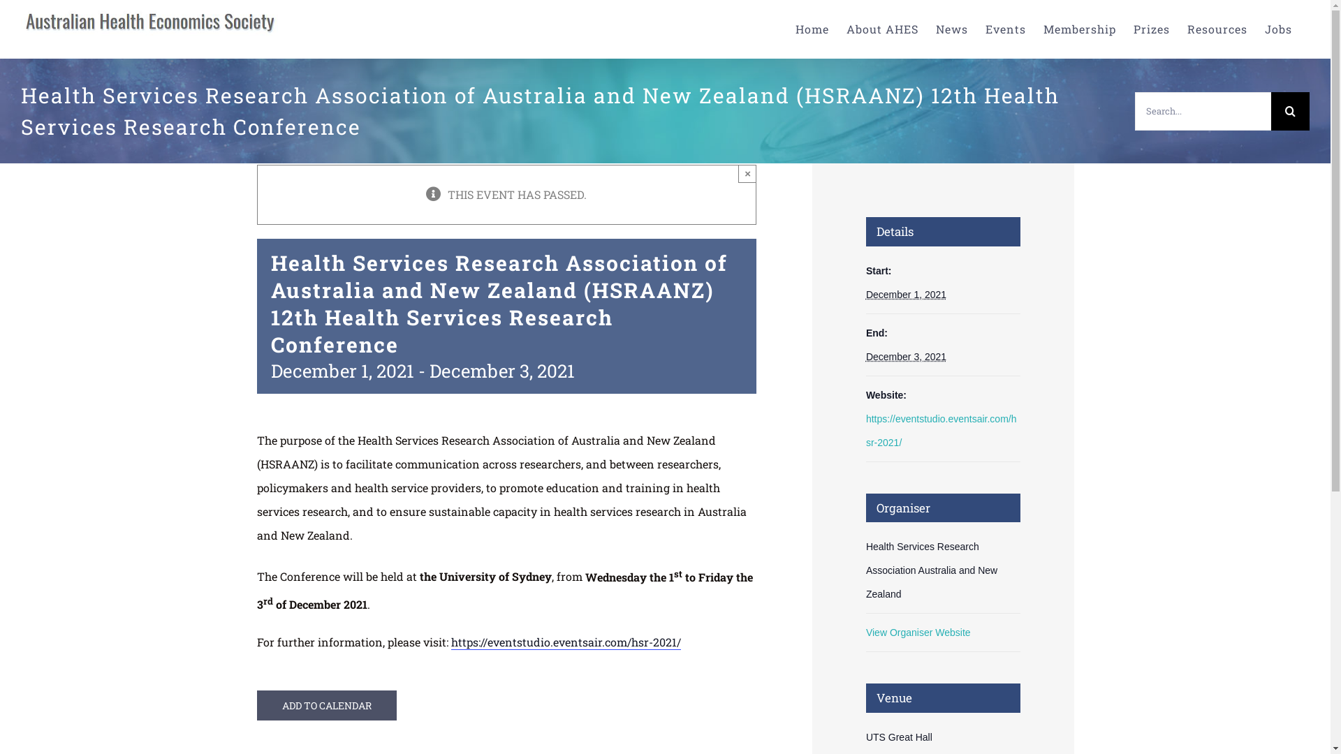 The height and width of the screenshot is (754, 1341). What do you see at coordinates (918, 633) in the screenshot?
I see `View Organiser Website` at bounding box center [918, 633].